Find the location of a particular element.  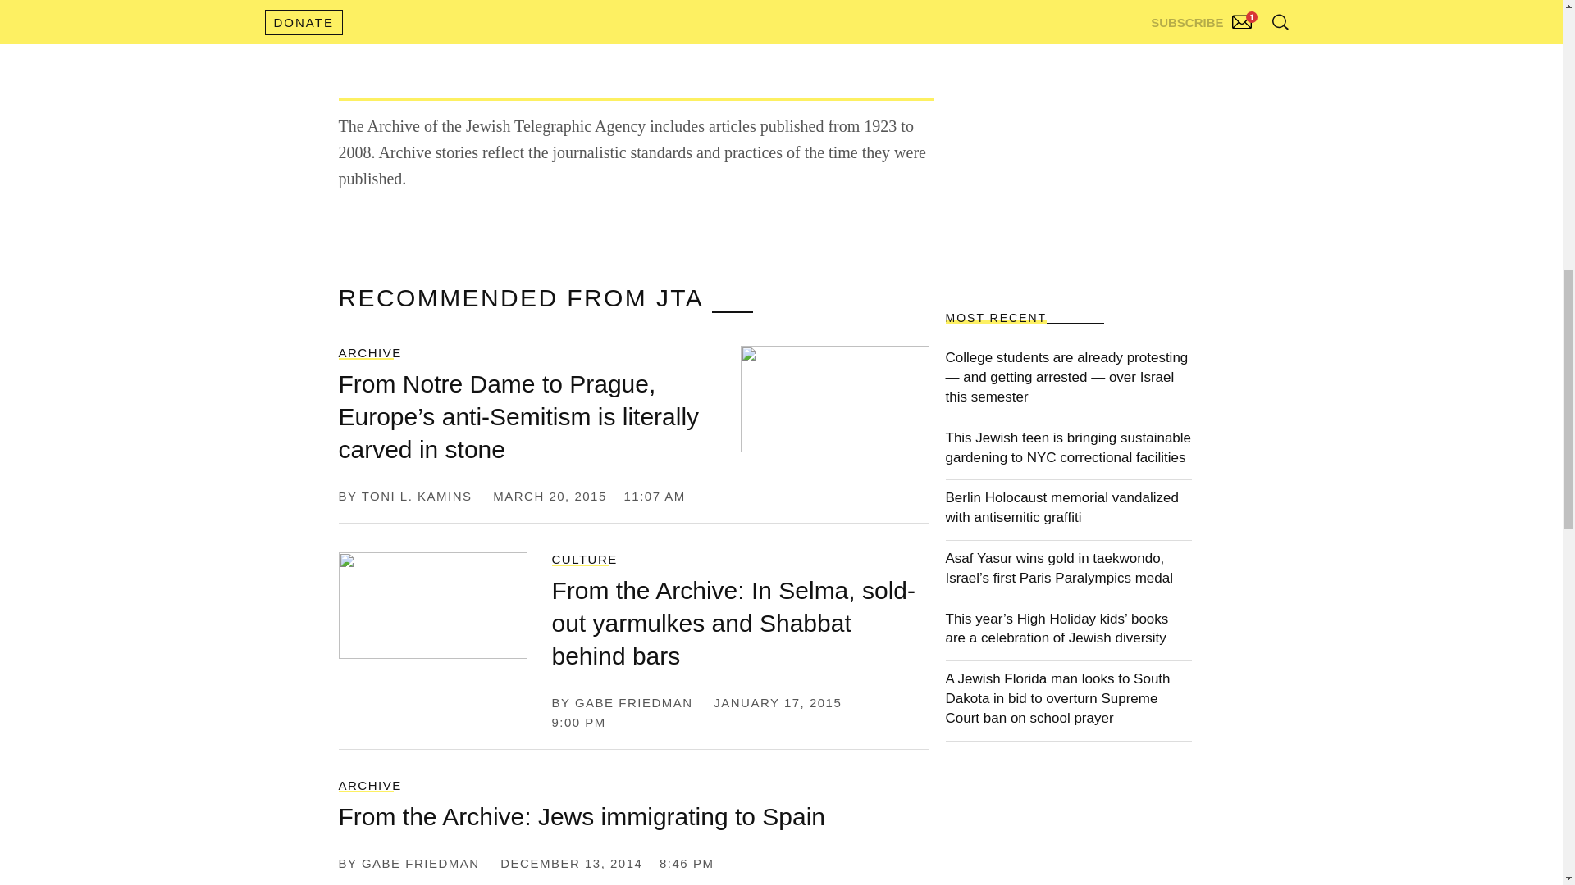

Click to email a link to a friend is located at coordinates (625, 17).